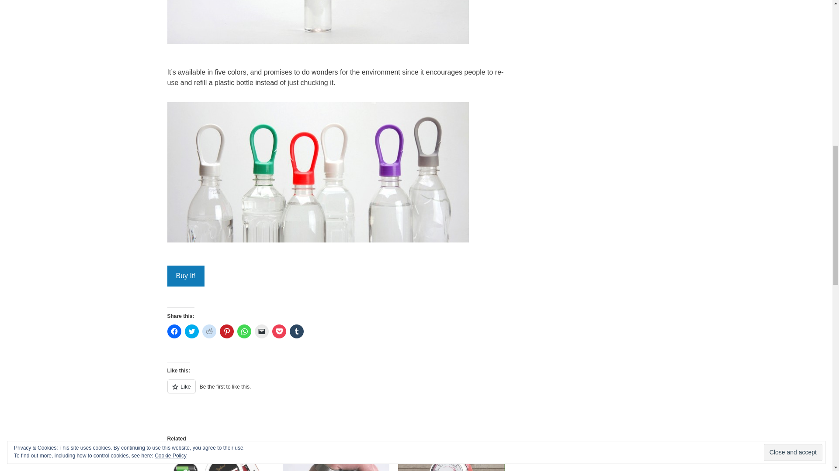 The width and height of the screenshot is (839, 471). I want to click on Click to share on Twitter, so click(191, 331).